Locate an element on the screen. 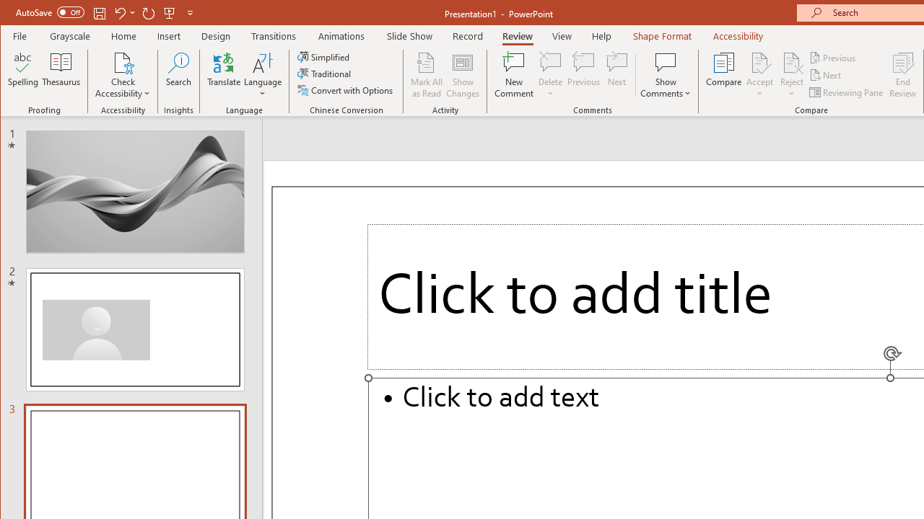 This screenshot has height=519, width=924. Language is located at coordinates (263, 75).